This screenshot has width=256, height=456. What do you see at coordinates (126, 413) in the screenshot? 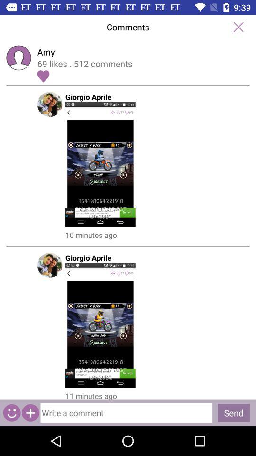
I see `write a comment` at bounding box center [126, 413].